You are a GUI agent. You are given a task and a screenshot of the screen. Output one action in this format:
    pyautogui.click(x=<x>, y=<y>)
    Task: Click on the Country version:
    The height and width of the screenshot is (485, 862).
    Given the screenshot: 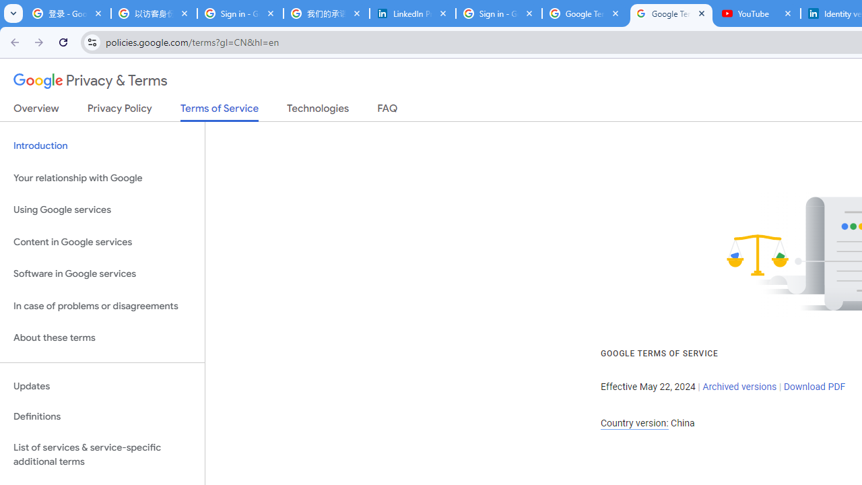 What is the action you would take?
    pyautogui.click(x=634, y=423)
    